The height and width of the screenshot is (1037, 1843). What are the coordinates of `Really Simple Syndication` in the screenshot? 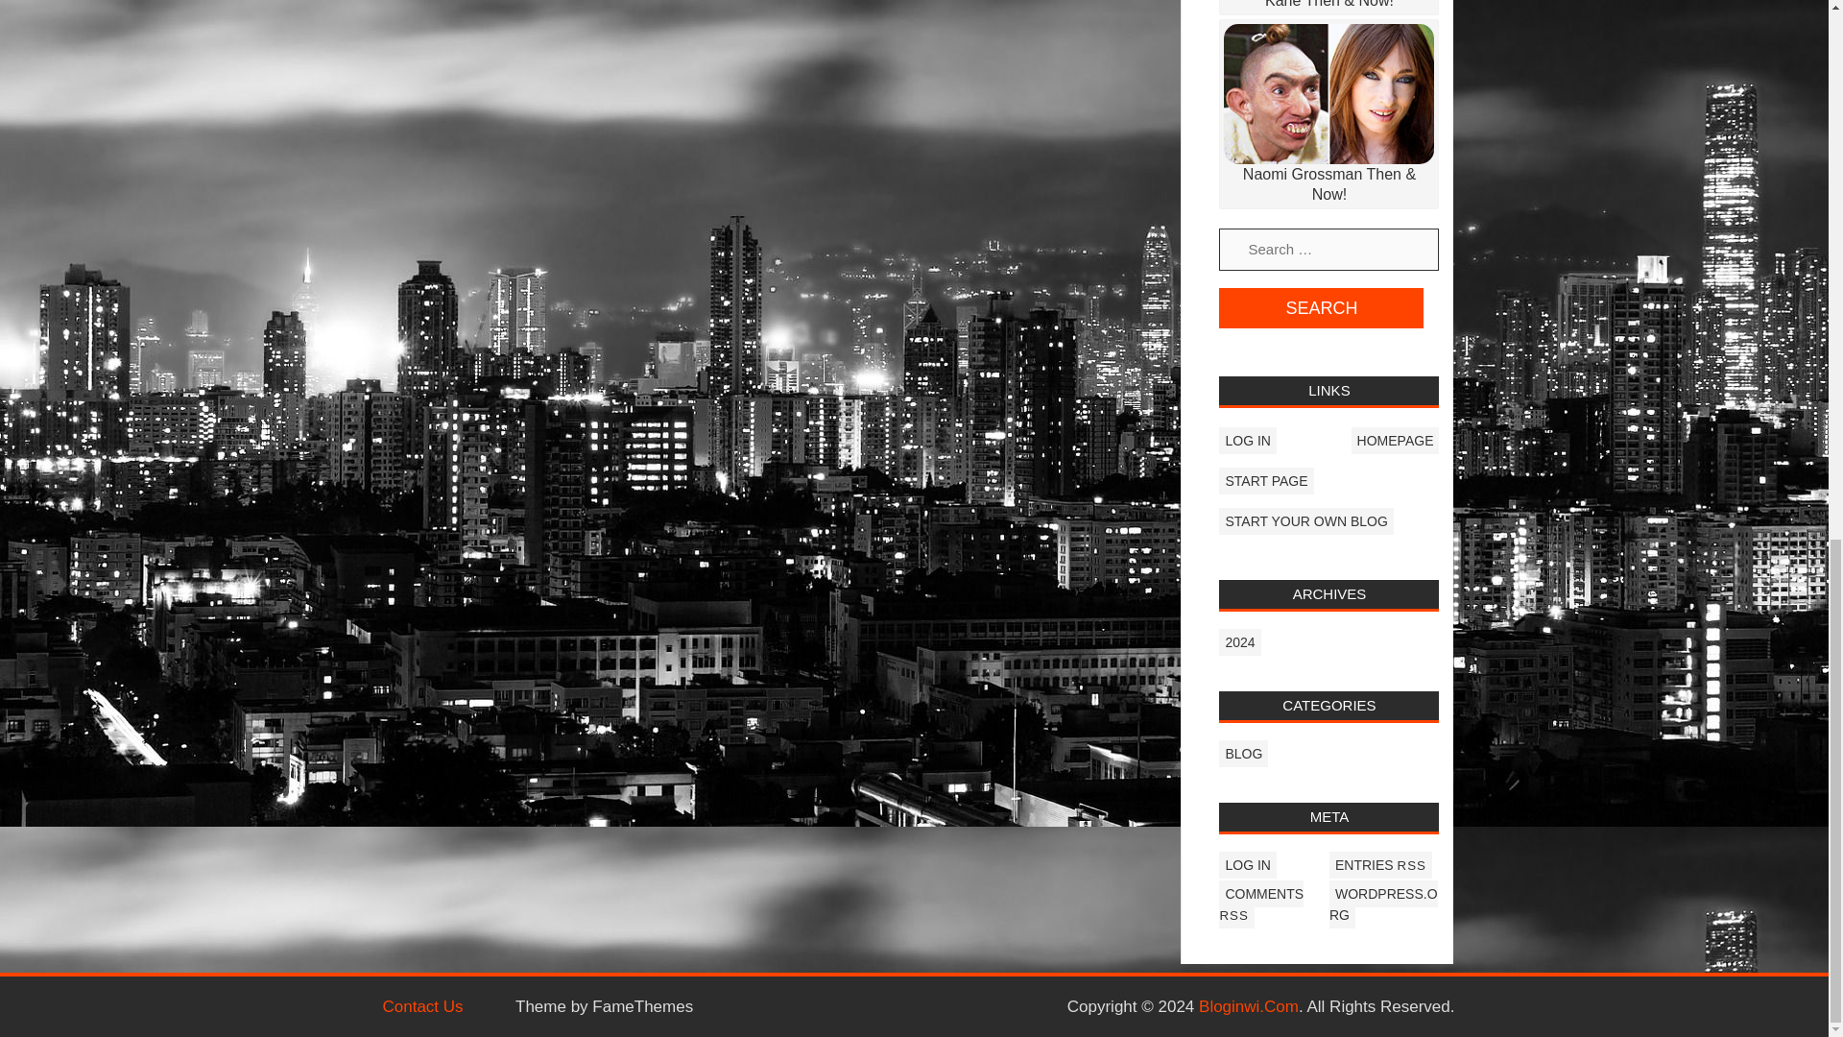 It's located at (1411, 866).